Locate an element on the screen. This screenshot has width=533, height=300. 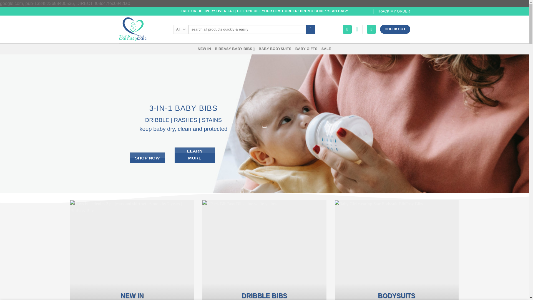
NEW IN is located at coordinates (204, 49).